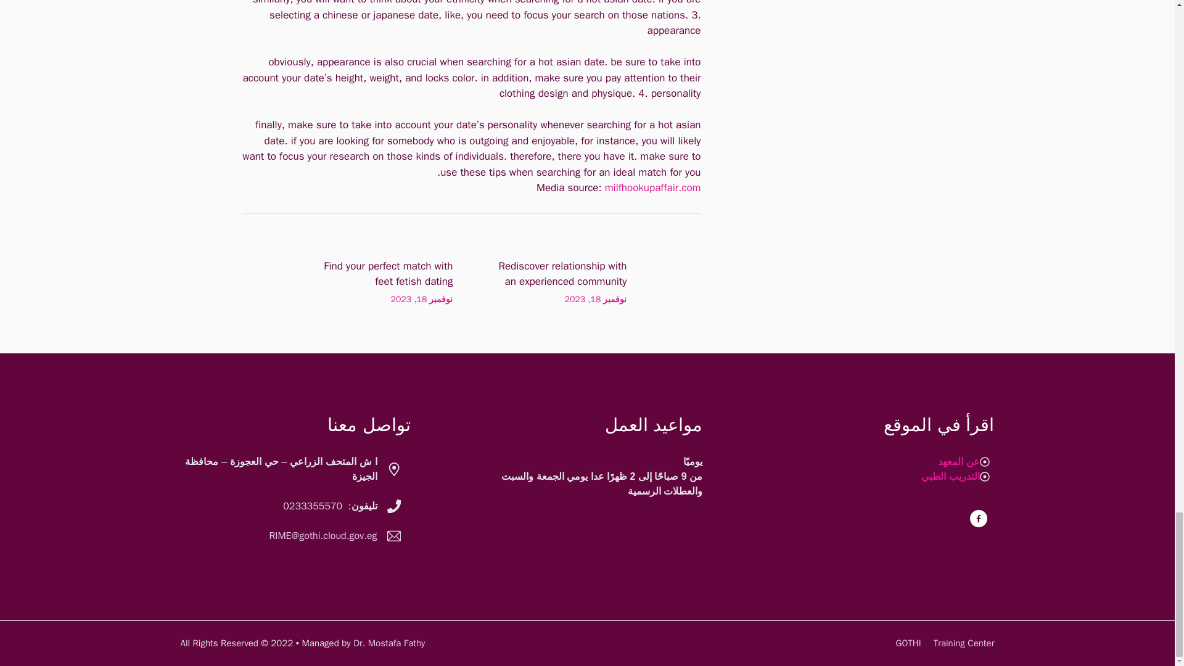 This screenshot has width=1184, height=666. What do you see at coordinates (652, 187) in the screenshot?
I see `milfhookupaffair.com` at bounding box center [652, 187].